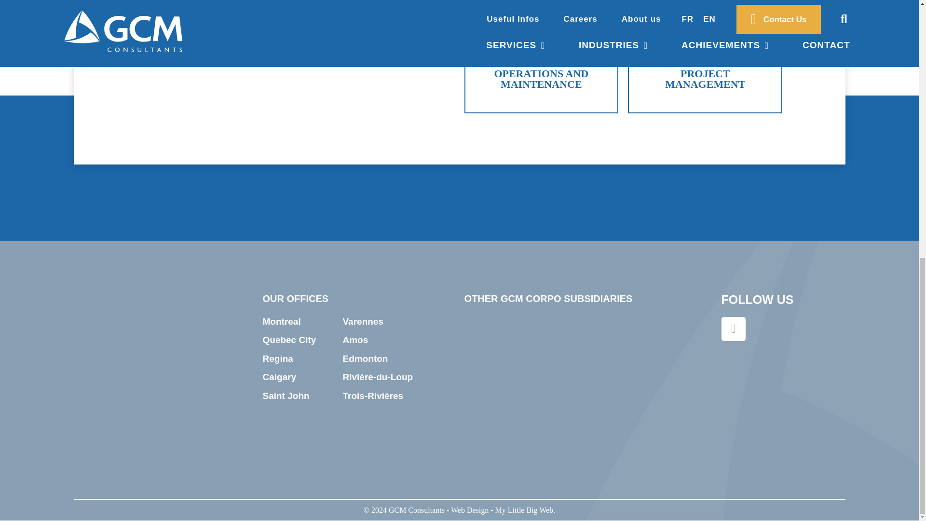 This screenshot has height=521, width=926. What do you see at coordinates (745, 385) in the screenshot?
I see `PP` at bounding box center [745, 385].